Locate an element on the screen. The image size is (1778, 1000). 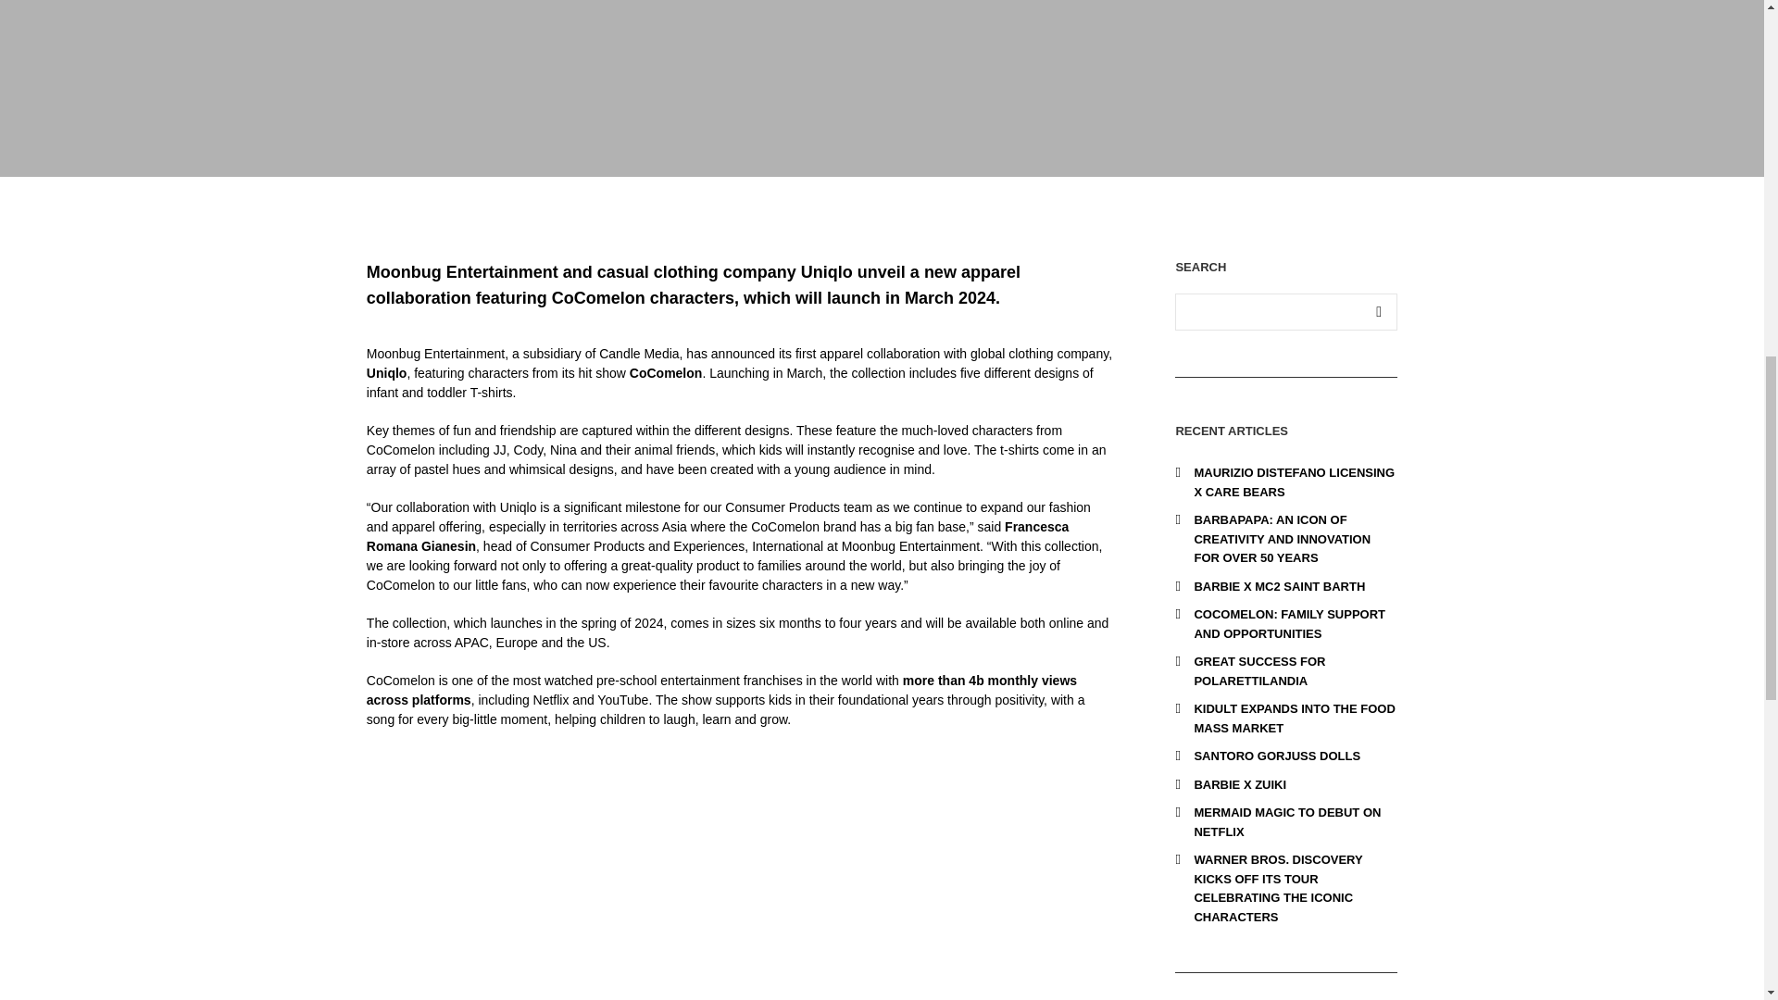
MAURIZIO DISTEFANO LICENSING X CARE BEARS is located at coordinates (1293, 481).